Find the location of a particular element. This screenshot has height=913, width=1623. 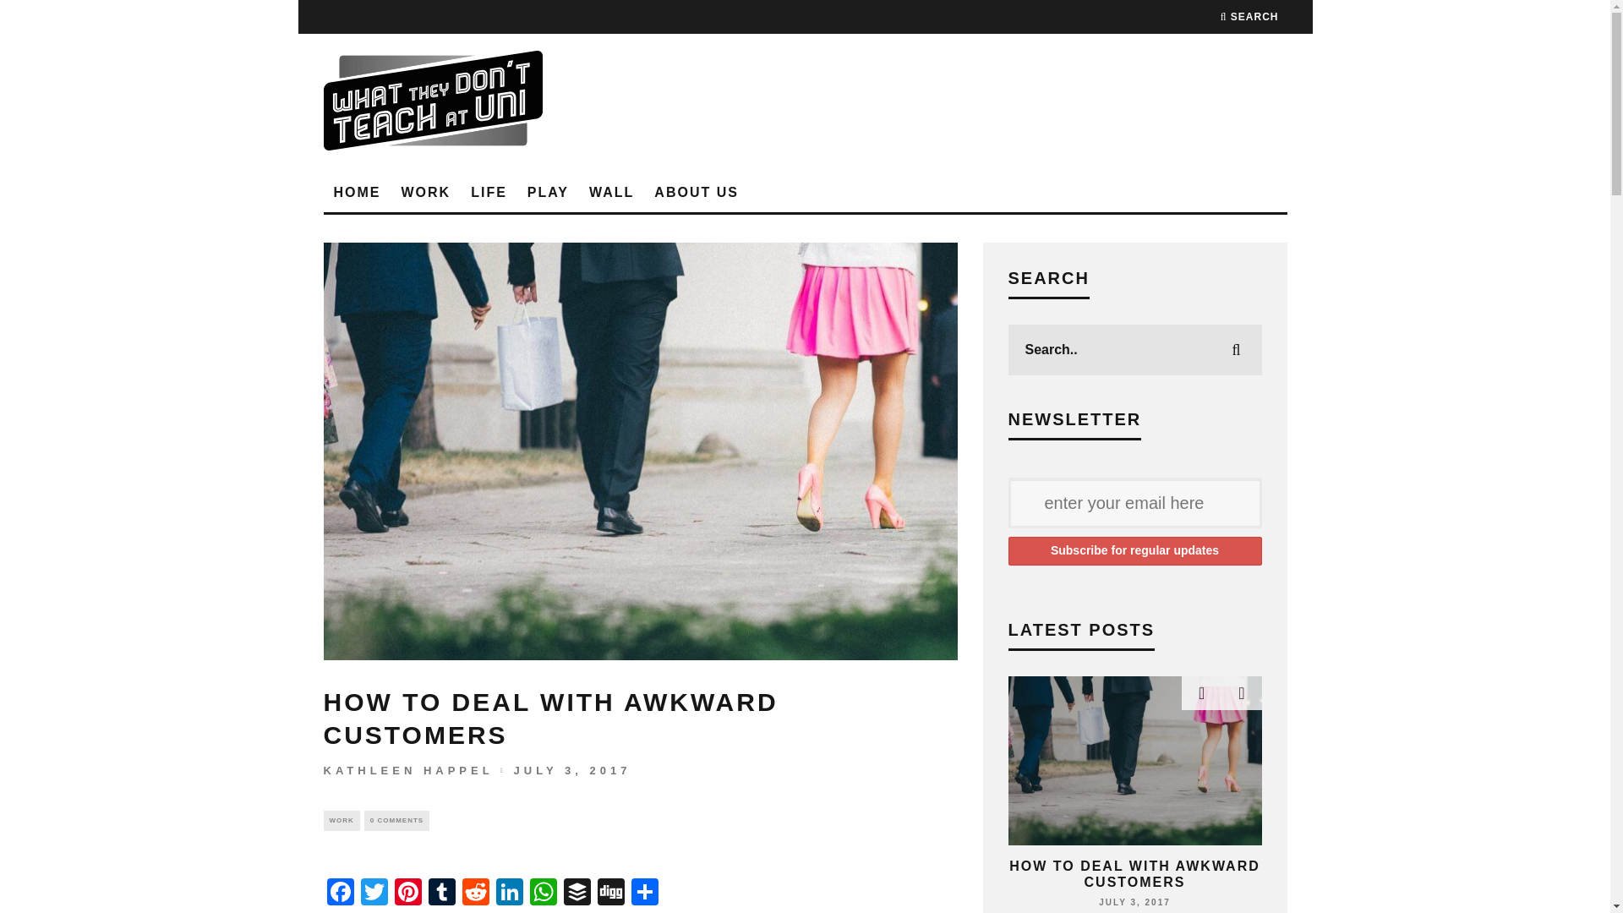

LIFE is located at coordinates (489, 193).